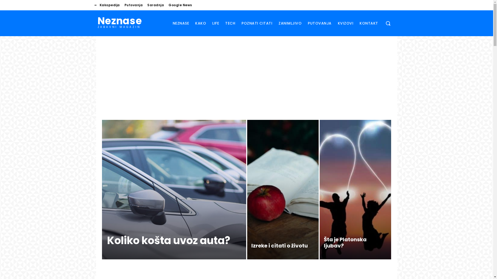  What do you see at coordinates (180, 5) in the screenshot?
I see `Google News` at bounding box center [180, 5].